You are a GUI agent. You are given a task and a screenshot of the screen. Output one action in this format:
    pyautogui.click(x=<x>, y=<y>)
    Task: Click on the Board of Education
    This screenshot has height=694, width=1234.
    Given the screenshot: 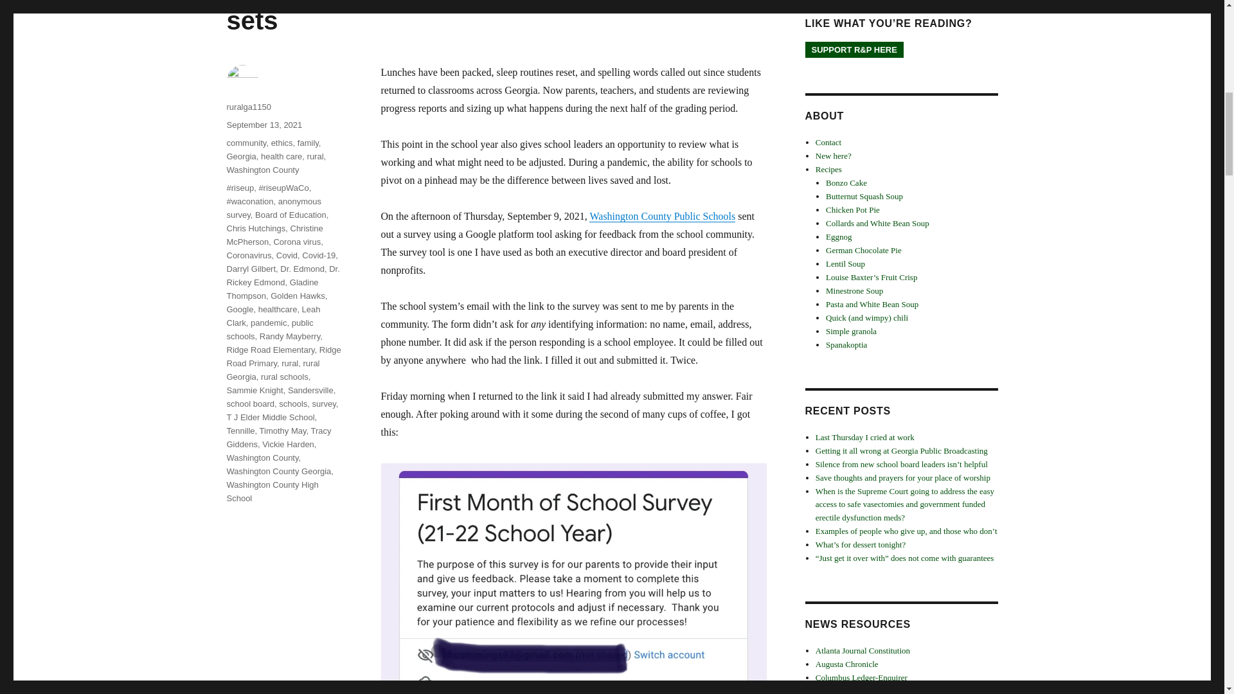 What is the action you would take?
    pyautogui.click(x=291, y=215)
    